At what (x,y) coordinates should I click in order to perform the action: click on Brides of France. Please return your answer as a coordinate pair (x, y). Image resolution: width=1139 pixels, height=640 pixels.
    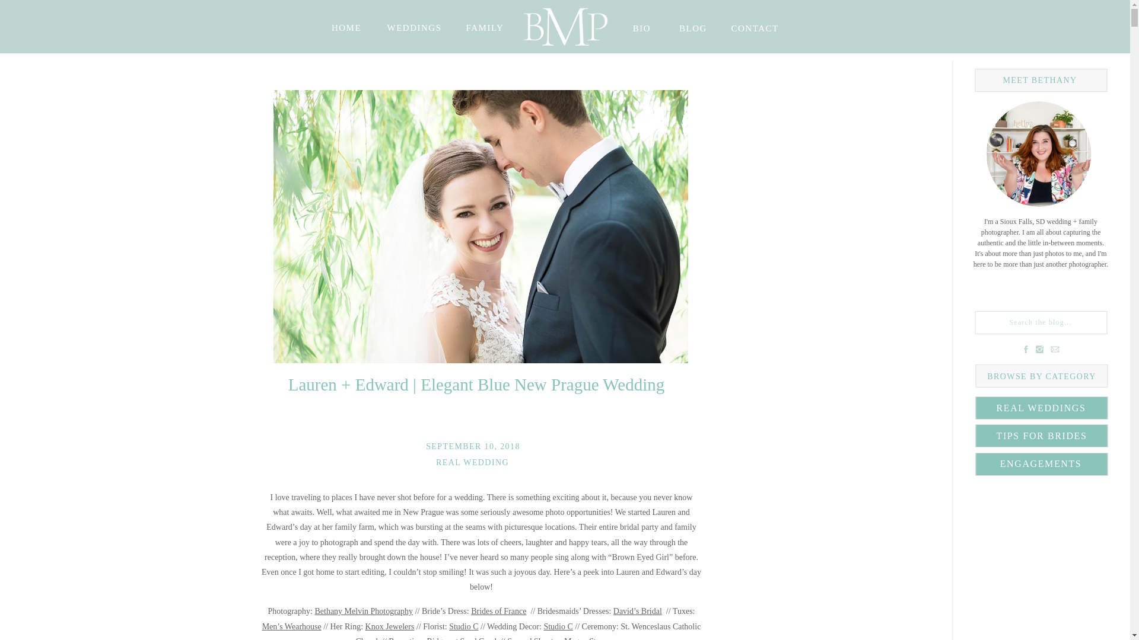
    Looking at the image, I should click on (498, 610).